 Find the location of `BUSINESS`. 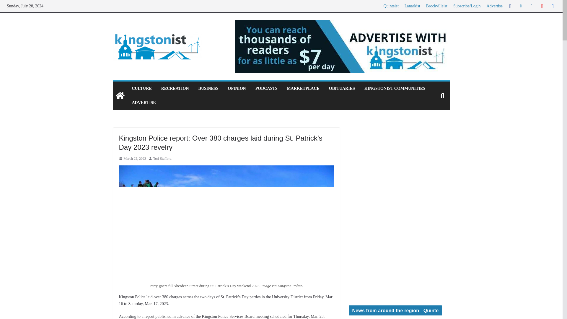

BUSINESS is located at coordinates (208, 89).